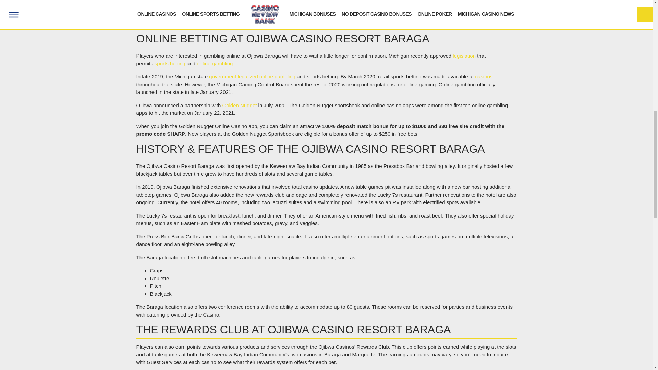 The height and width of the screenshot is (370, 658). What do you see at coordinates (239, 106) in the screenshot?
I see `Golden Nugget` at bounding box center [239, 106].